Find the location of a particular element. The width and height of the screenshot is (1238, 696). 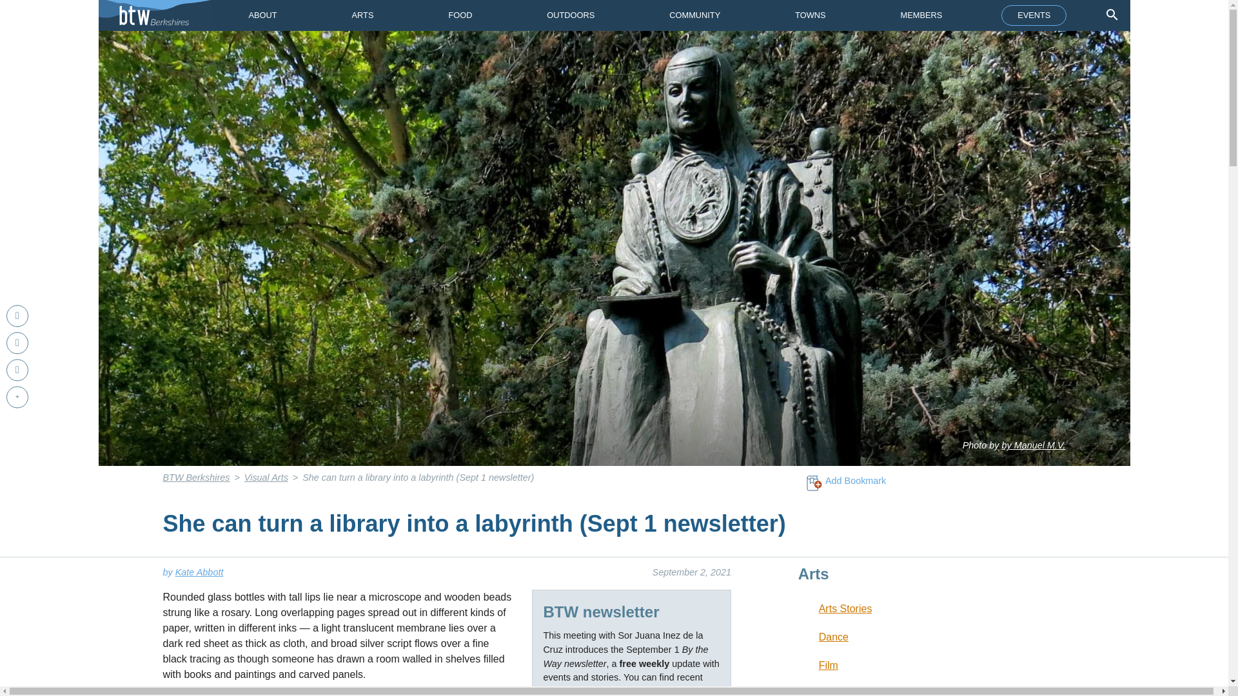

COMMUNITY is located at coordinates (694, 15).